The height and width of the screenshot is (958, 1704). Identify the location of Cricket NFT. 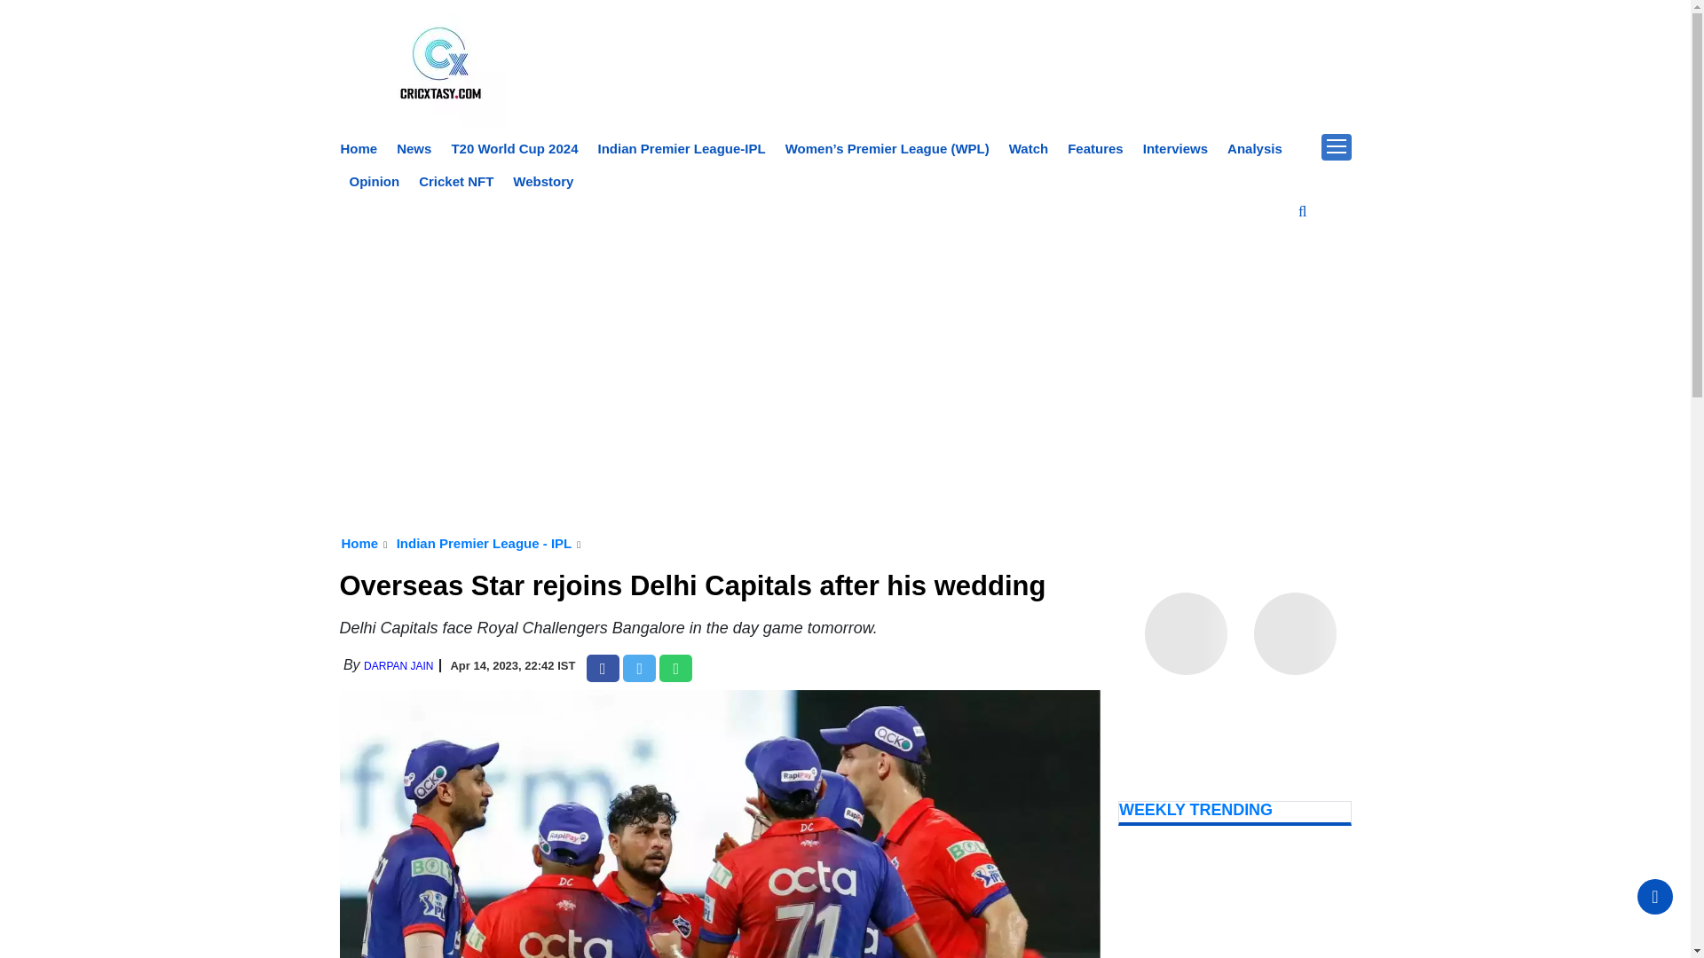
(456, 181).